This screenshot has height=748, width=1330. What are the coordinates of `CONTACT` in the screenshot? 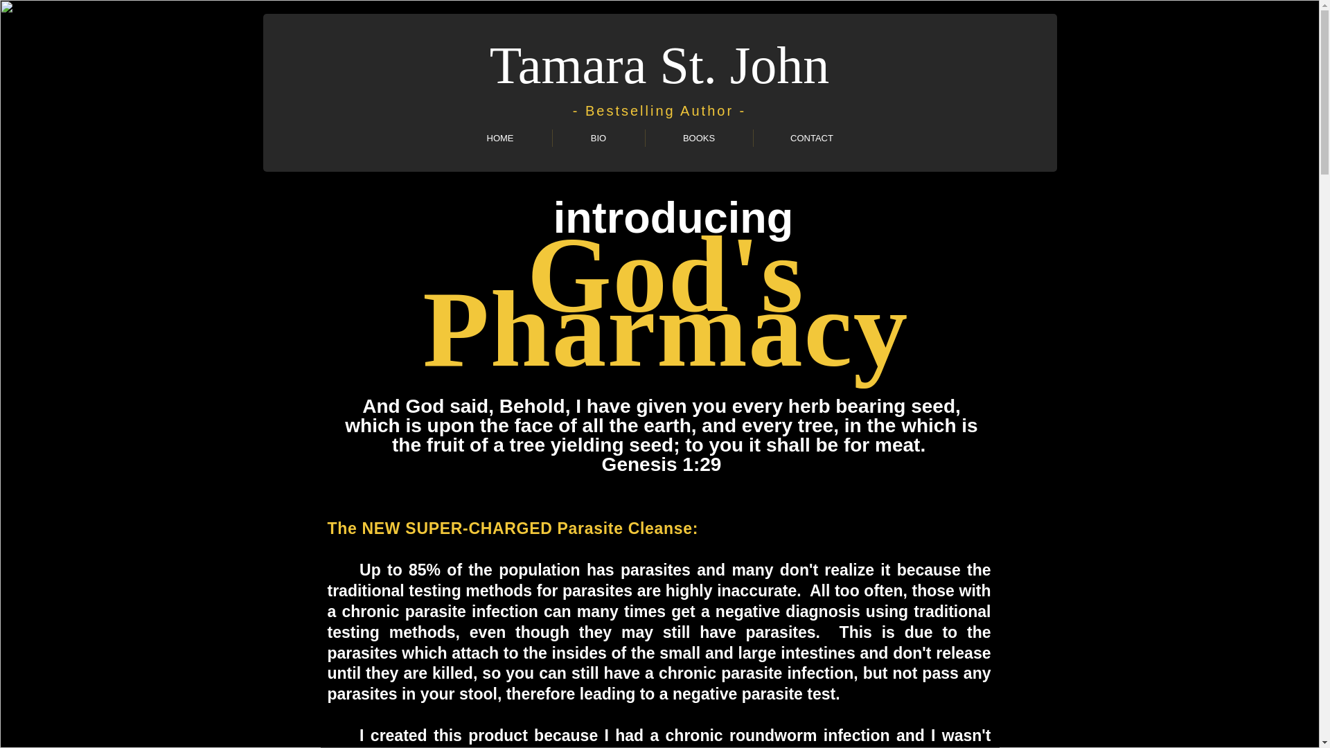 It's located at (812, 137).